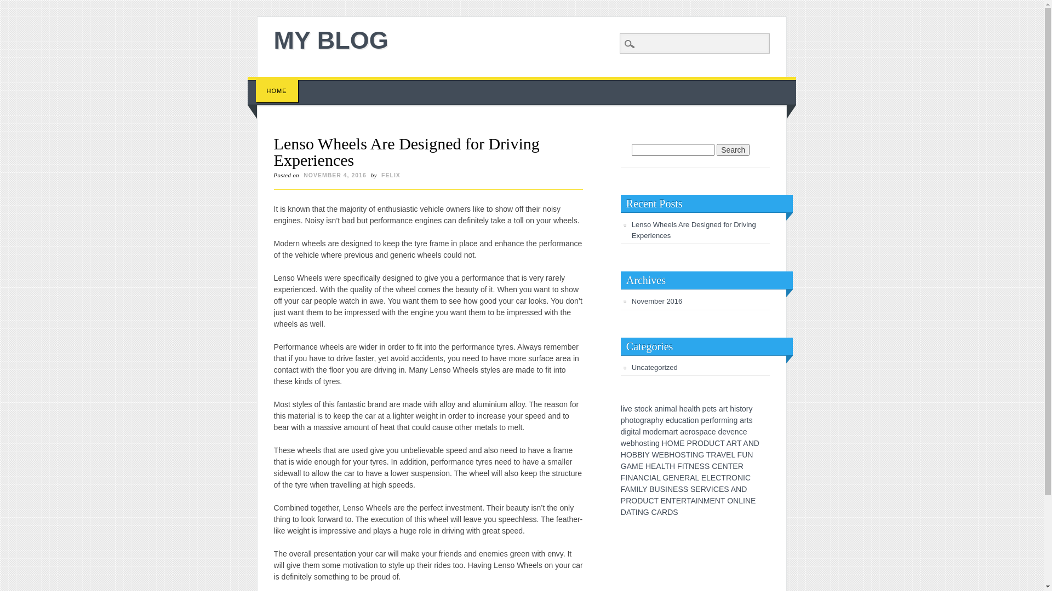  I want to click on f, so click(713, 420).